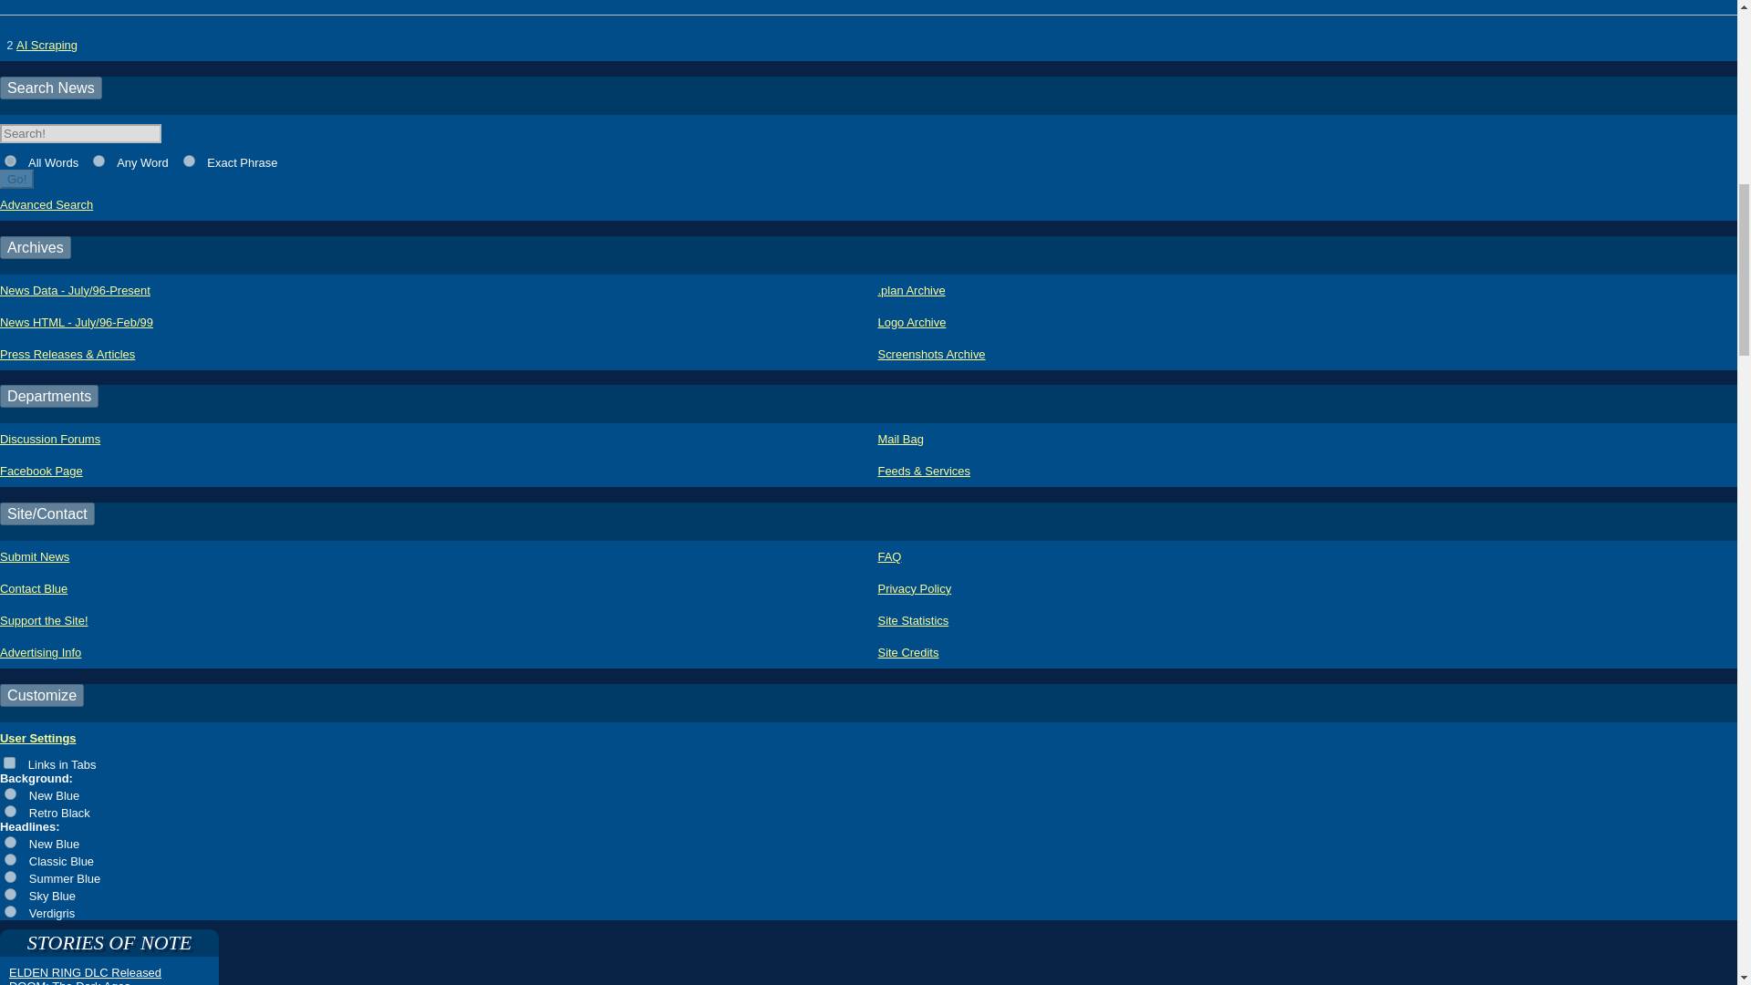 This screenshot has height=985, width=1751. I want to click on 2, so click(98, 161).